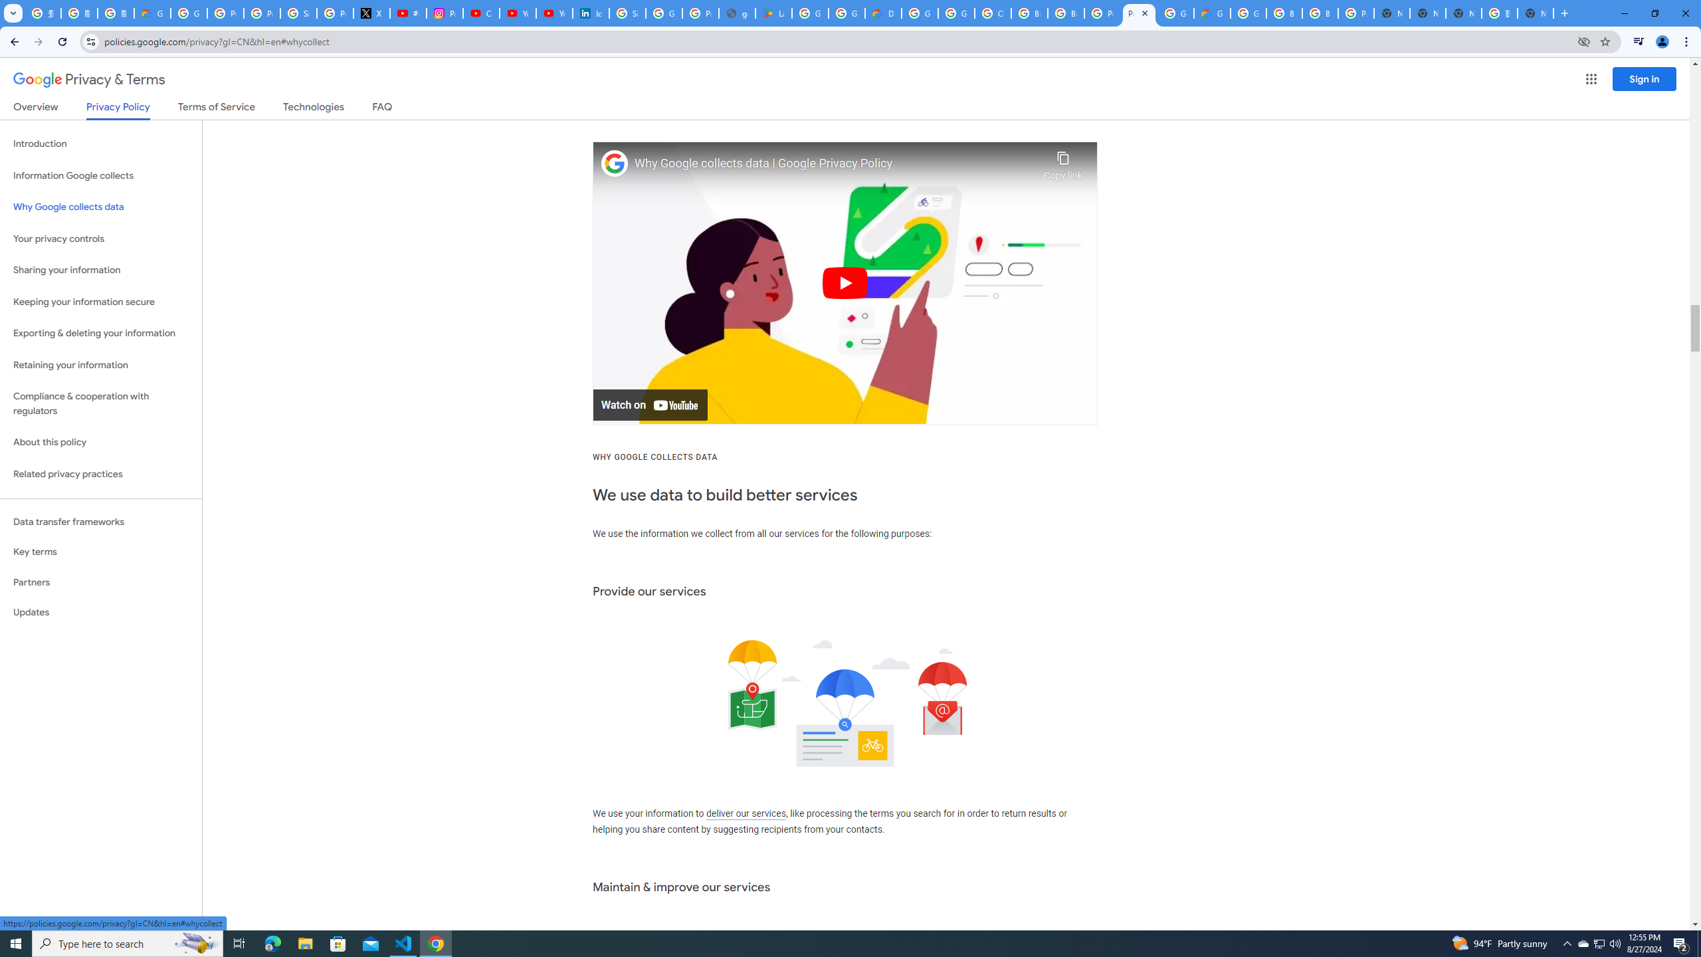 This screenshot has width=1701, height=957. I want to click on Compliance & cooperation with regulators, so click(101, 404).